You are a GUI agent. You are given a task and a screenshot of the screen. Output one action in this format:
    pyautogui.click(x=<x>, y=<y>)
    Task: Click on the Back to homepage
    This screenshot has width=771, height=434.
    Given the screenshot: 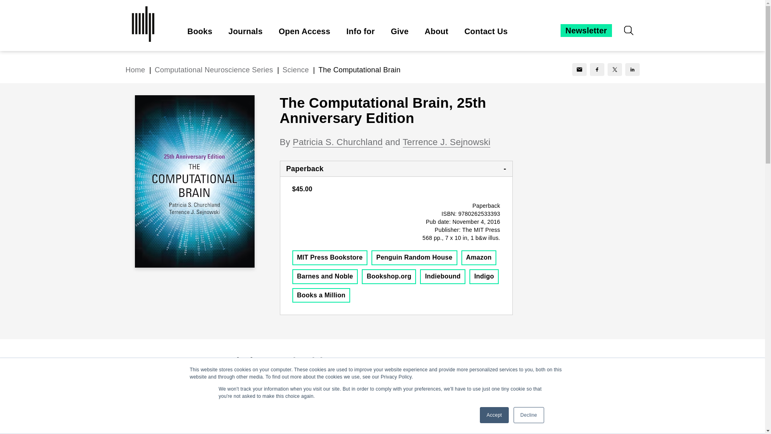 What is the action you would take?
    pyautogui.click(x=135, y=70)
    